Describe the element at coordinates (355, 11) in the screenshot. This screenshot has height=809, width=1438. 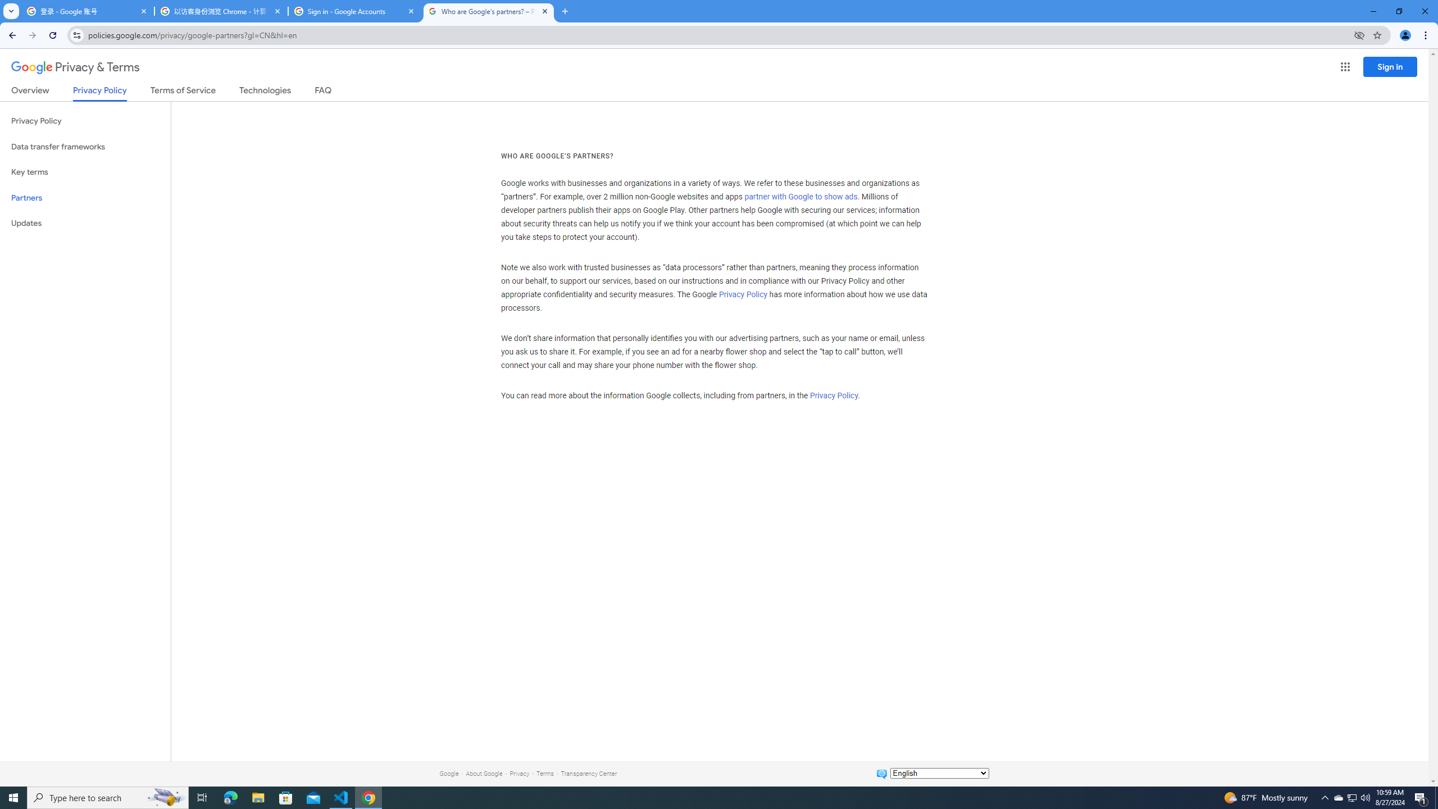
I see `Sign in - Google Accounts` at that location.